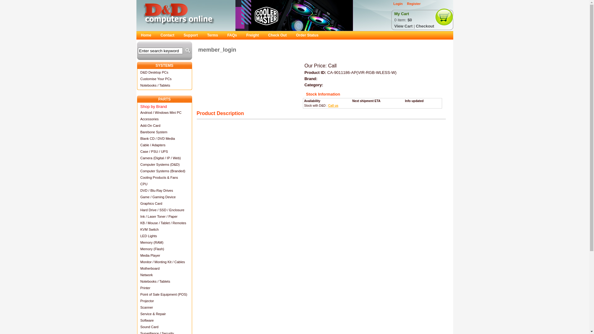 This screenshot has width=594, height=334. Describe the element at coordinates (164, 145) in the screenshot. I see `Cable / Adapters` at that location.